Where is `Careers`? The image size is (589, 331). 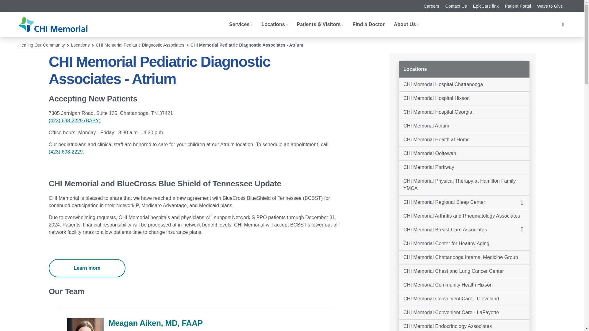
Careers is located at coordinates (431, 6).